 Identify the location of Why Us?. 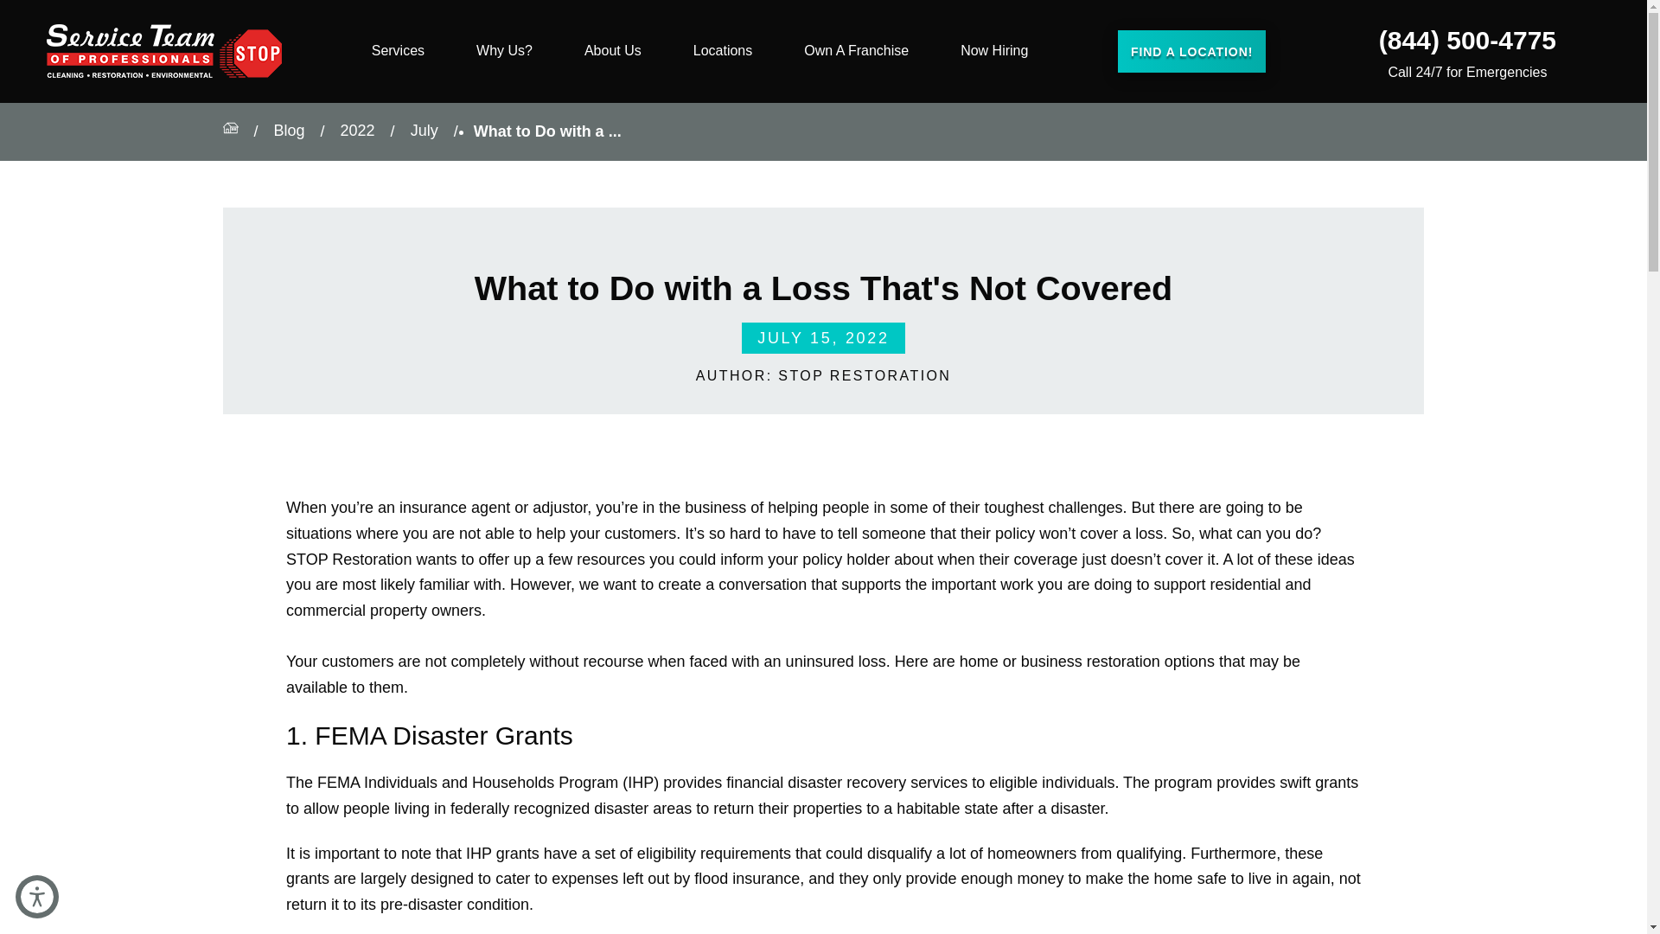
(505, 51).